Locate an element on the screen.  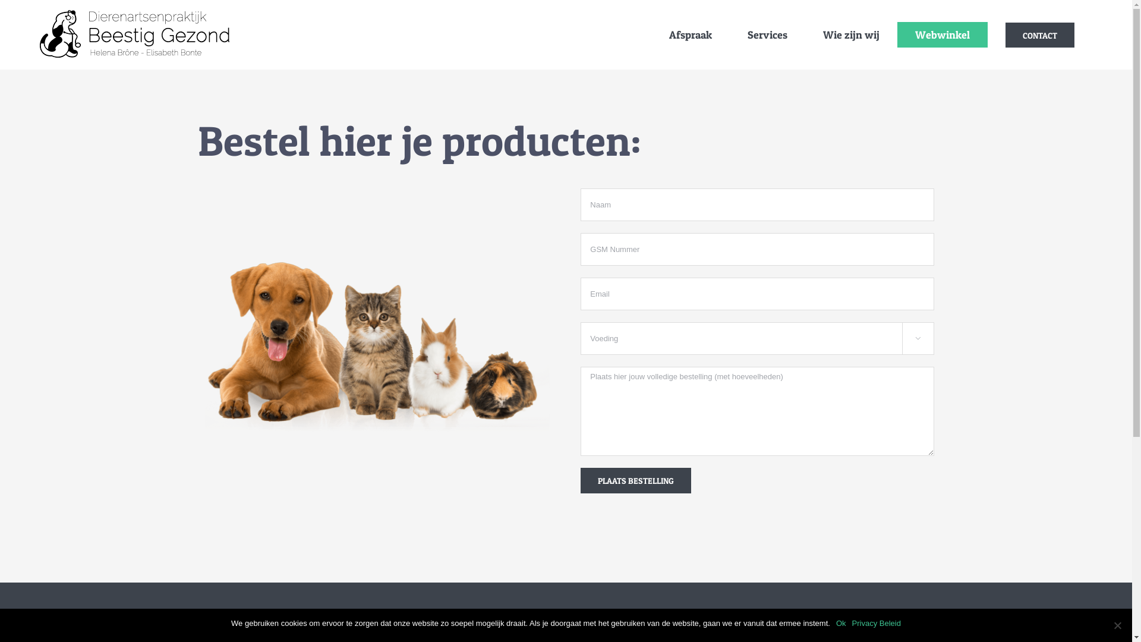
CONTACT is located at coordinates (1040, 34).